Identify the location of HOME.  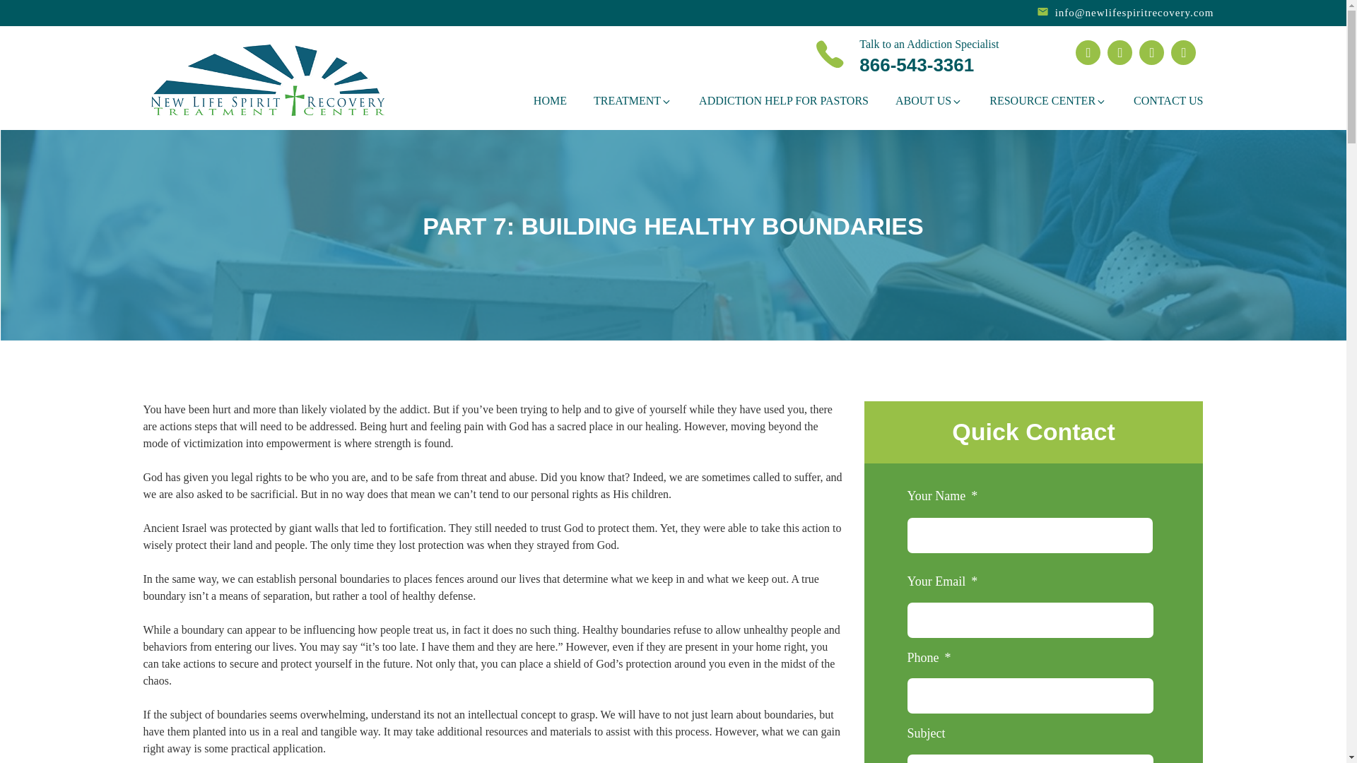
(550, 100).